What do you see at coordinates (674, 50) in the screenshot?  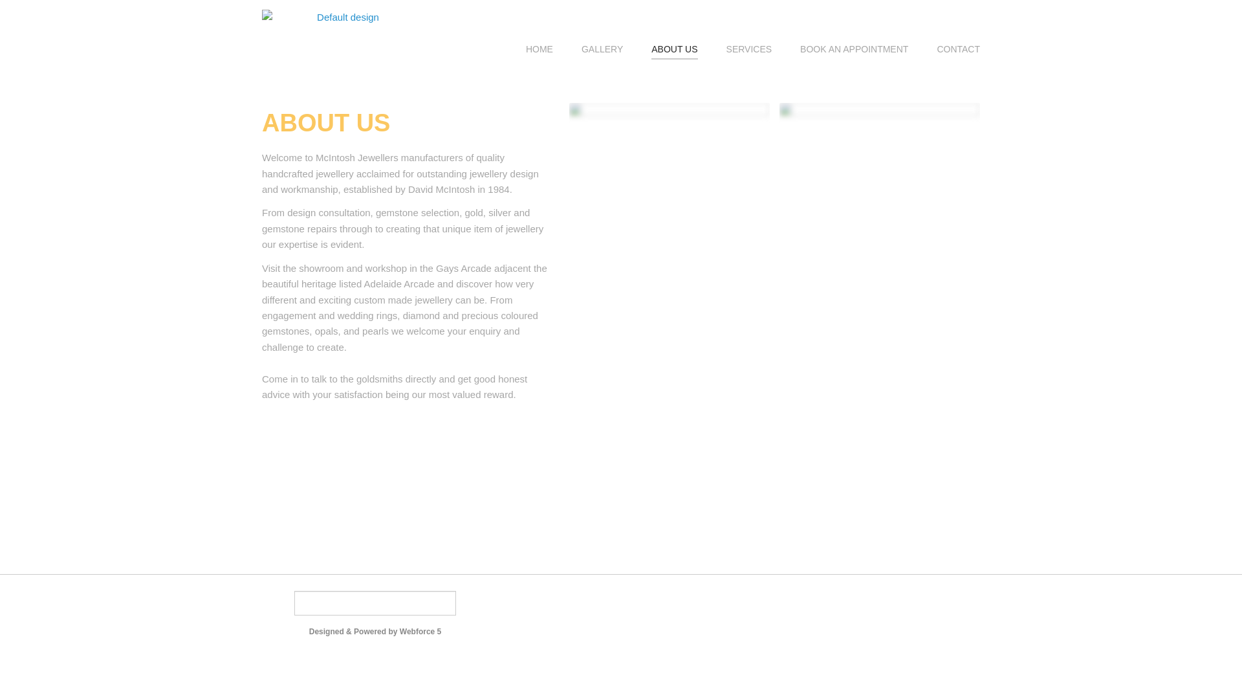 I see `ABOUT US` at bounding box center [674, 50].